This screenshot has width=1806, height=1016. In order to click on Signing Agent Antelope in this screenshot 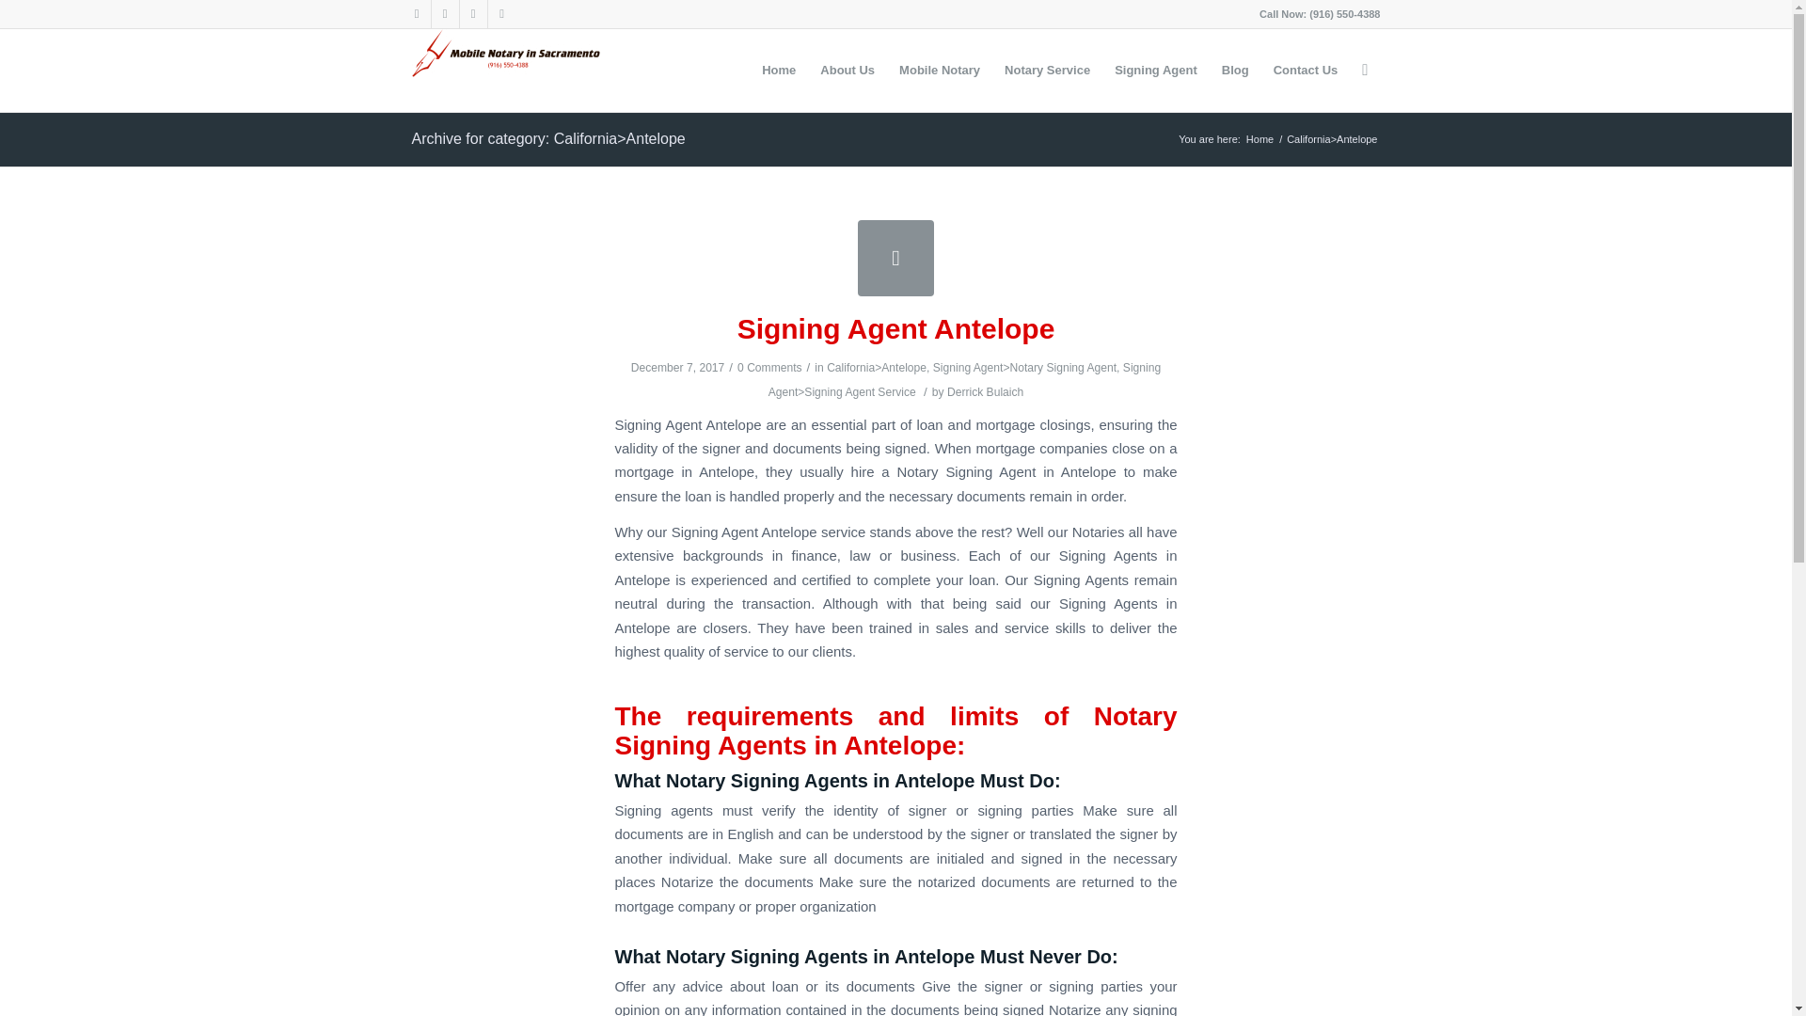, I will do `click(895, 258)`.